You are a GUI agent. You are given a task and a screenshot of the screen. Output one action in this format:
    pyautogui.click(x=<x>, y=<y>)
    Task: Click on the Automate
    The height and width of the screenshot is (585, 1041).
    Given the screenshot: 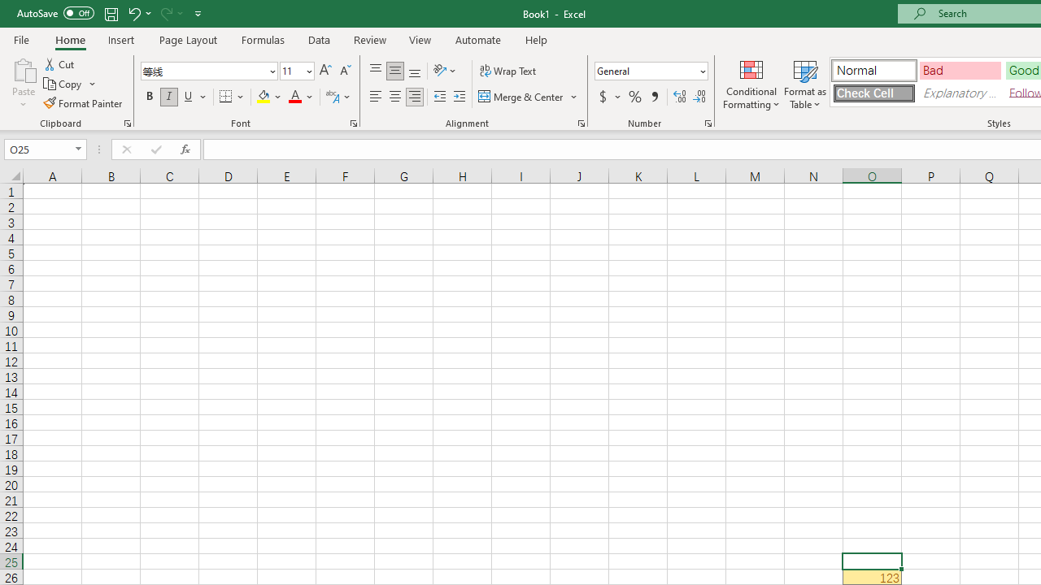 What is the action you would take?
    pyautogui.click(x=478, y=39)
    